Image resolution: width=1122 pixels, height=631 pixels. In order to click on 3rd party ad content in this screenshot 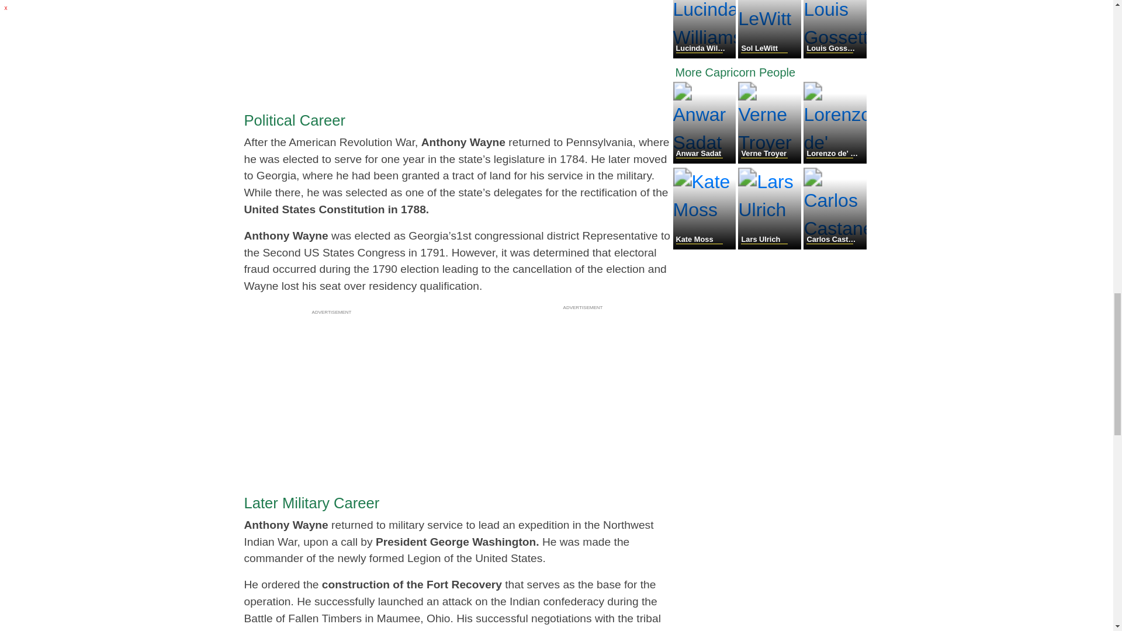, I will do `click(332, 41)`.